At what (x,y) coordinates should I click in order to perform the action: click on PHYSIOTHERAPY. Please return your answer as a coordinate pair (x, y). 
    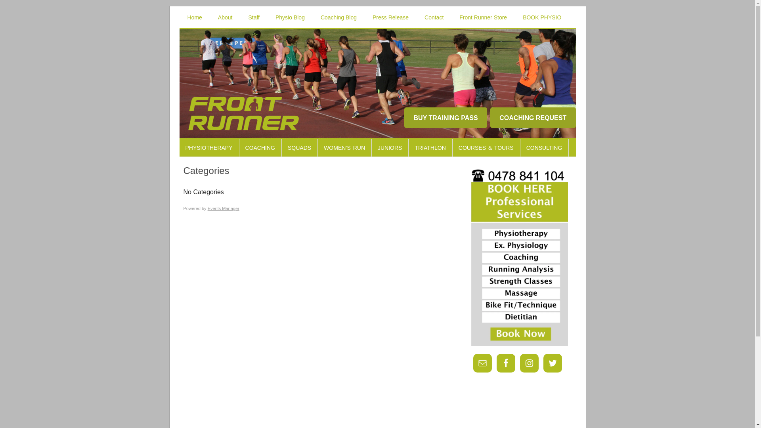
    Looking at the image, I should click on (209, 148).